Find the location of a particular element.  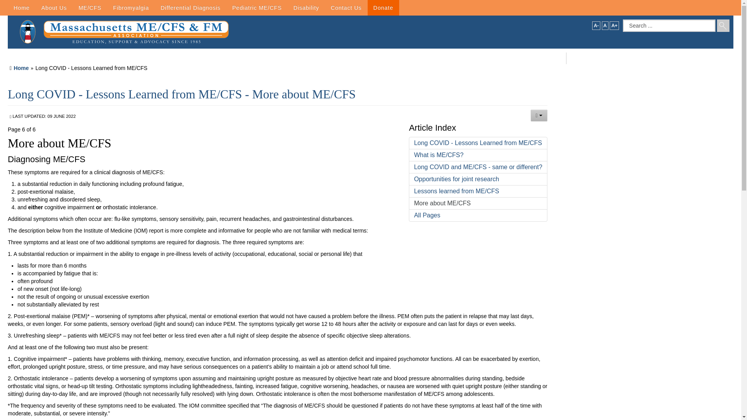

Search is located at coordinates (723, 26).